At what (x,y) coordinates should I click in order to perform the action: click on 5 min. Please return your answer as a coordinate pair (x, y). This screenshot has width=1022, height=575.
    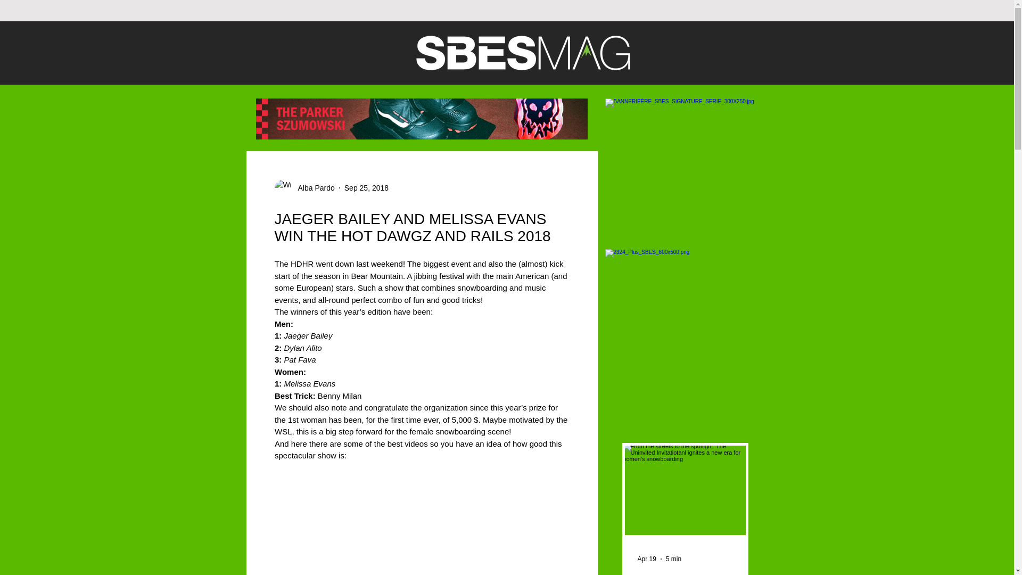
    Looking at the image, I should click on (674, 559).